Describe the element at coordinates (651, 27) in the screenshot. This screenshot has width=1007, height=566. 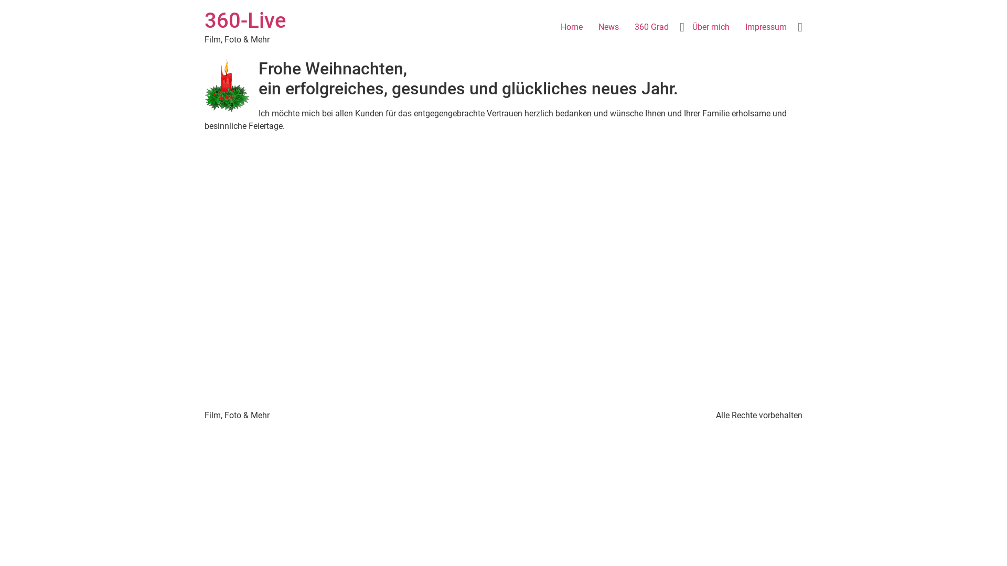
I see `360 Grad` at that location.